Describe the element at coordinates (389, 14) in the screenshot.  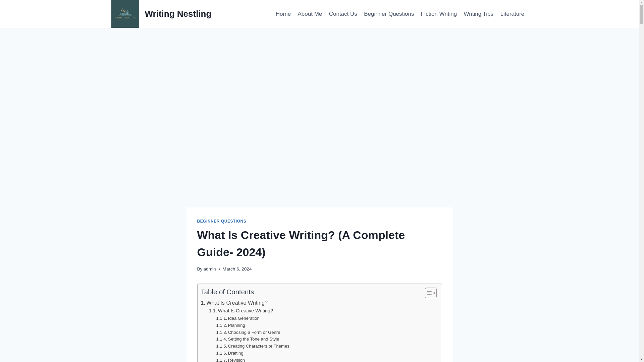
I see `Beginner Questions` at that location.